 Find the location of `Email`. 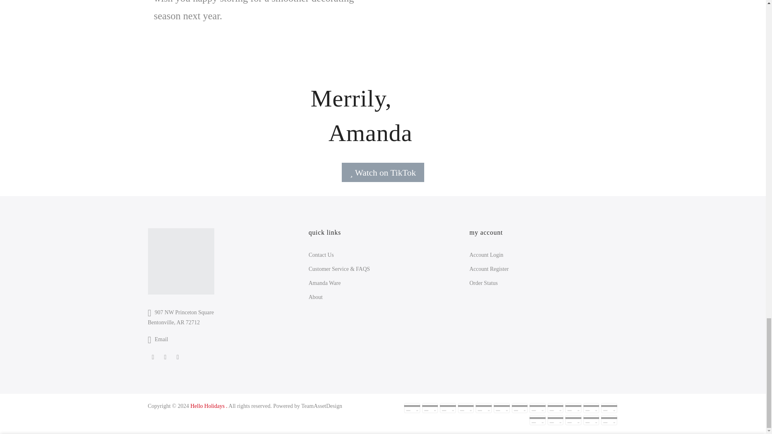

Email is located at coordinates (162, 339).